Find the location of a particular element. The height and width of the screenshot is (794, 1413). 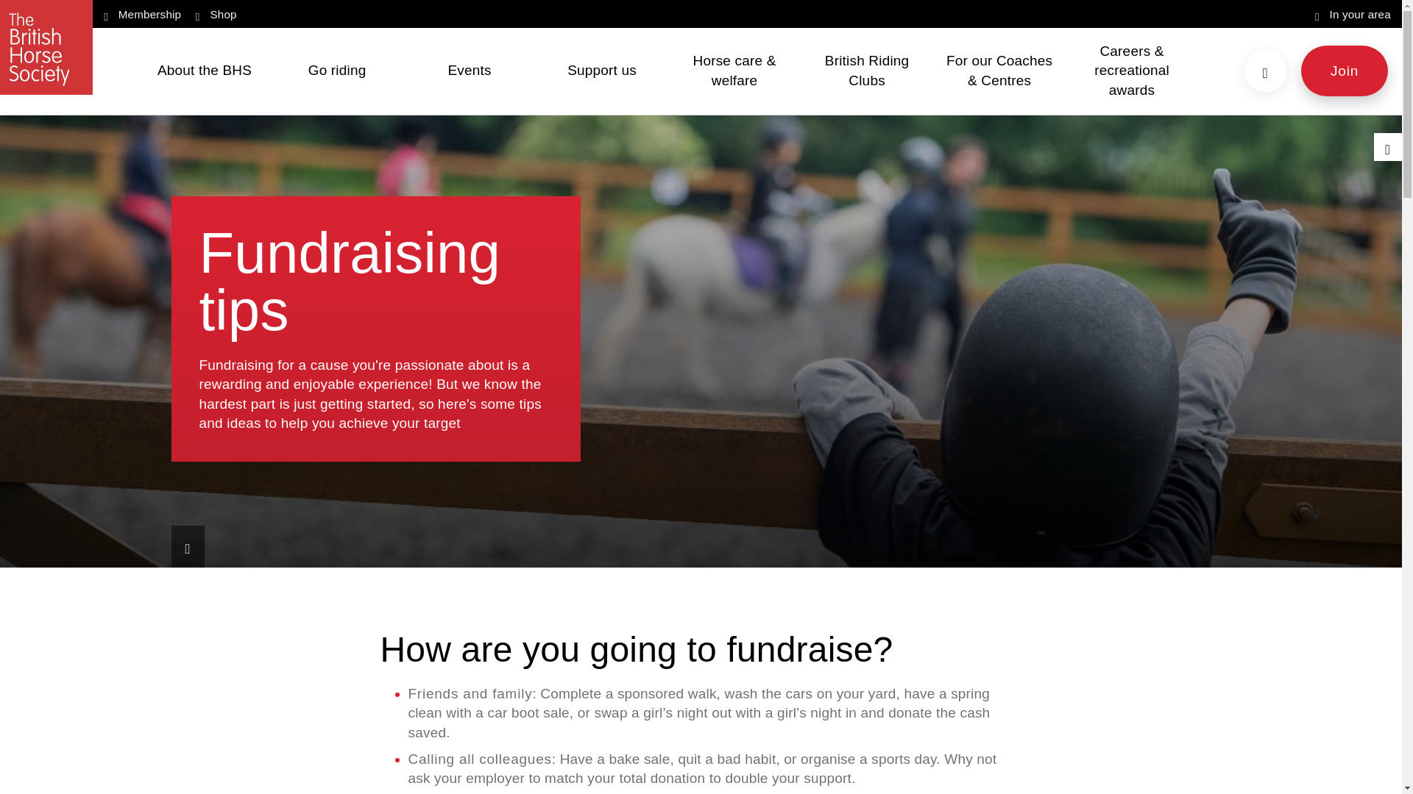

Go riding is located at coordinates (337, 71).